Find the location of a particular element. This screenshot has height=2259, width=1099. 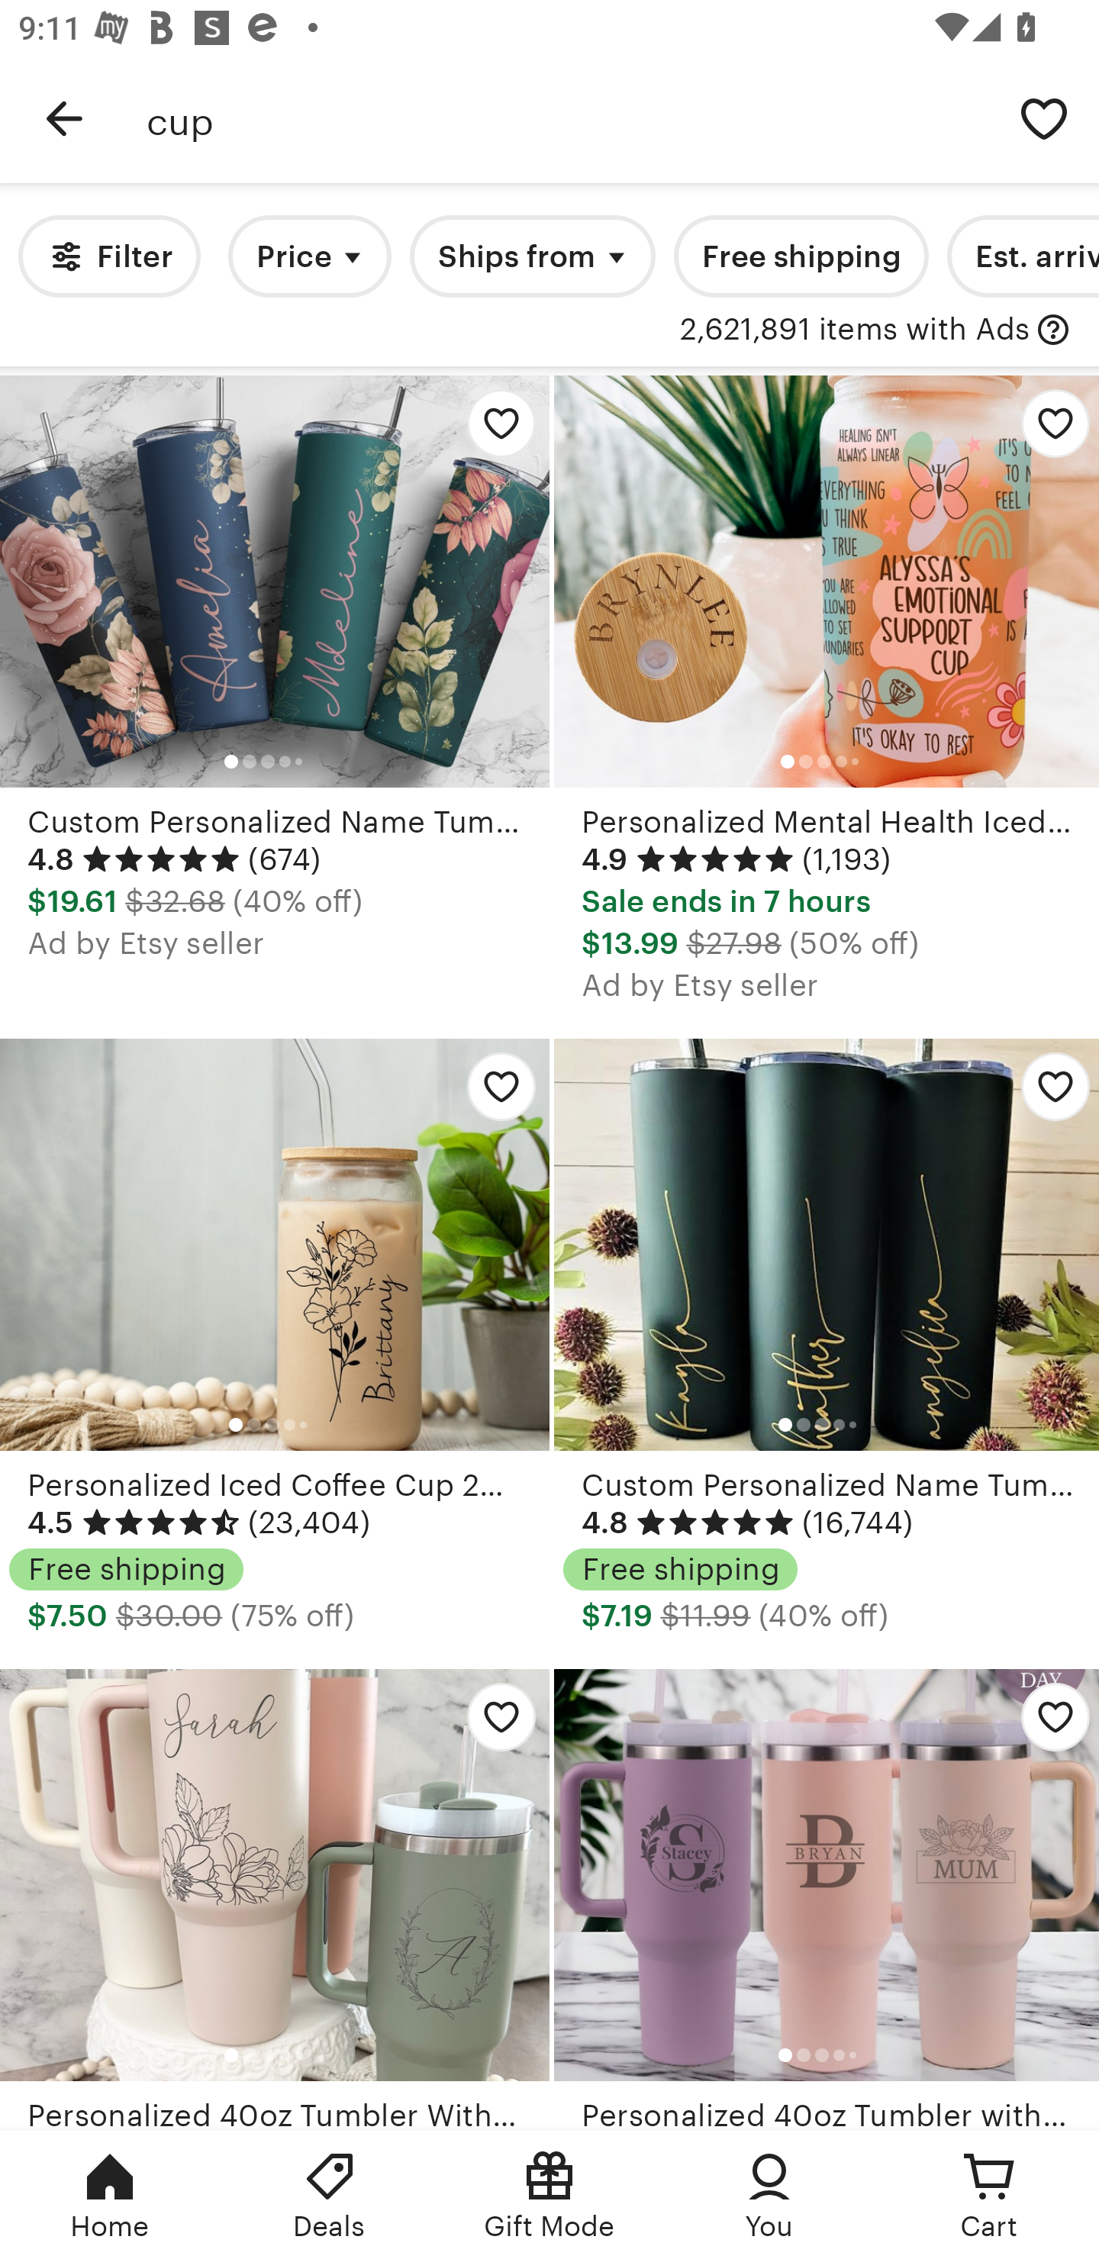

with Ads is located at coordinates (1053, 330).